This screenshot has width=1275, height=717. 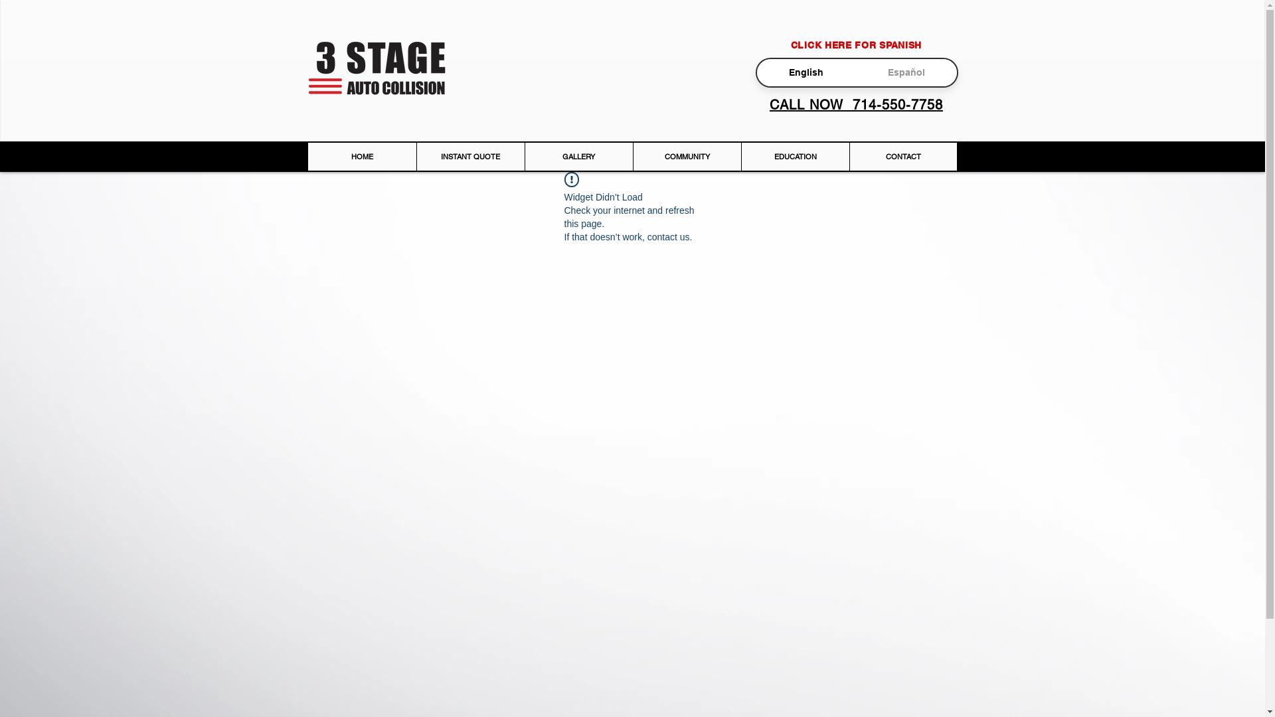 What do you see at coordinates (806, 73) in the screenshot?
I see `English` at bounding box center [806, 73].